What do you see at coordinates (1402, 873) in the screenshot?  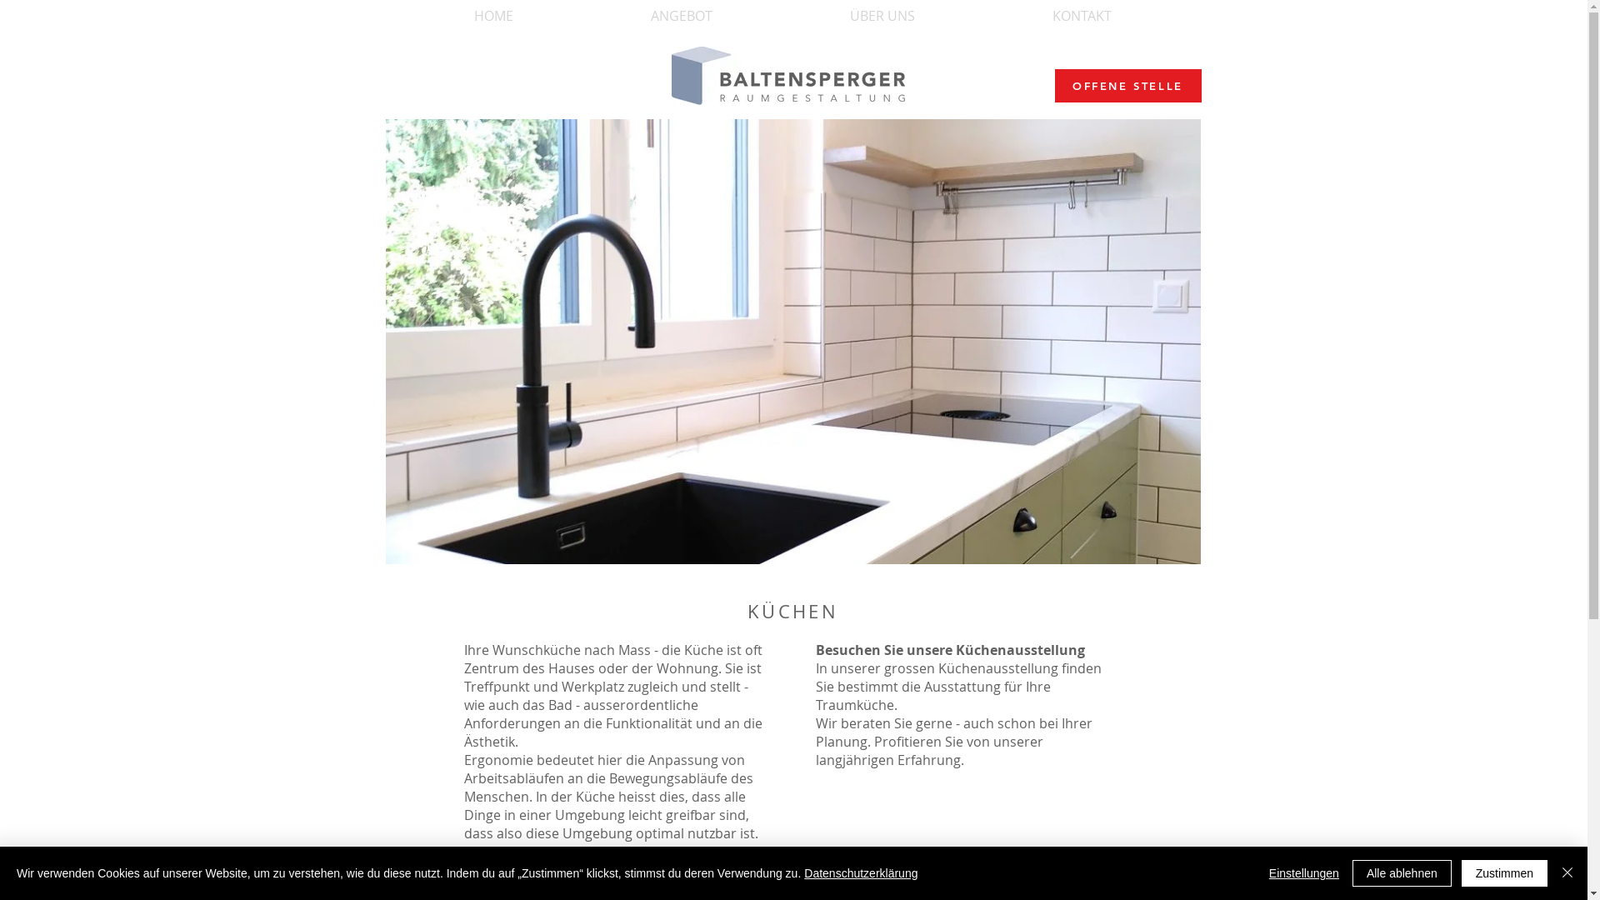 I see `Alle ablehnen` at bounding box center [1402, 873].